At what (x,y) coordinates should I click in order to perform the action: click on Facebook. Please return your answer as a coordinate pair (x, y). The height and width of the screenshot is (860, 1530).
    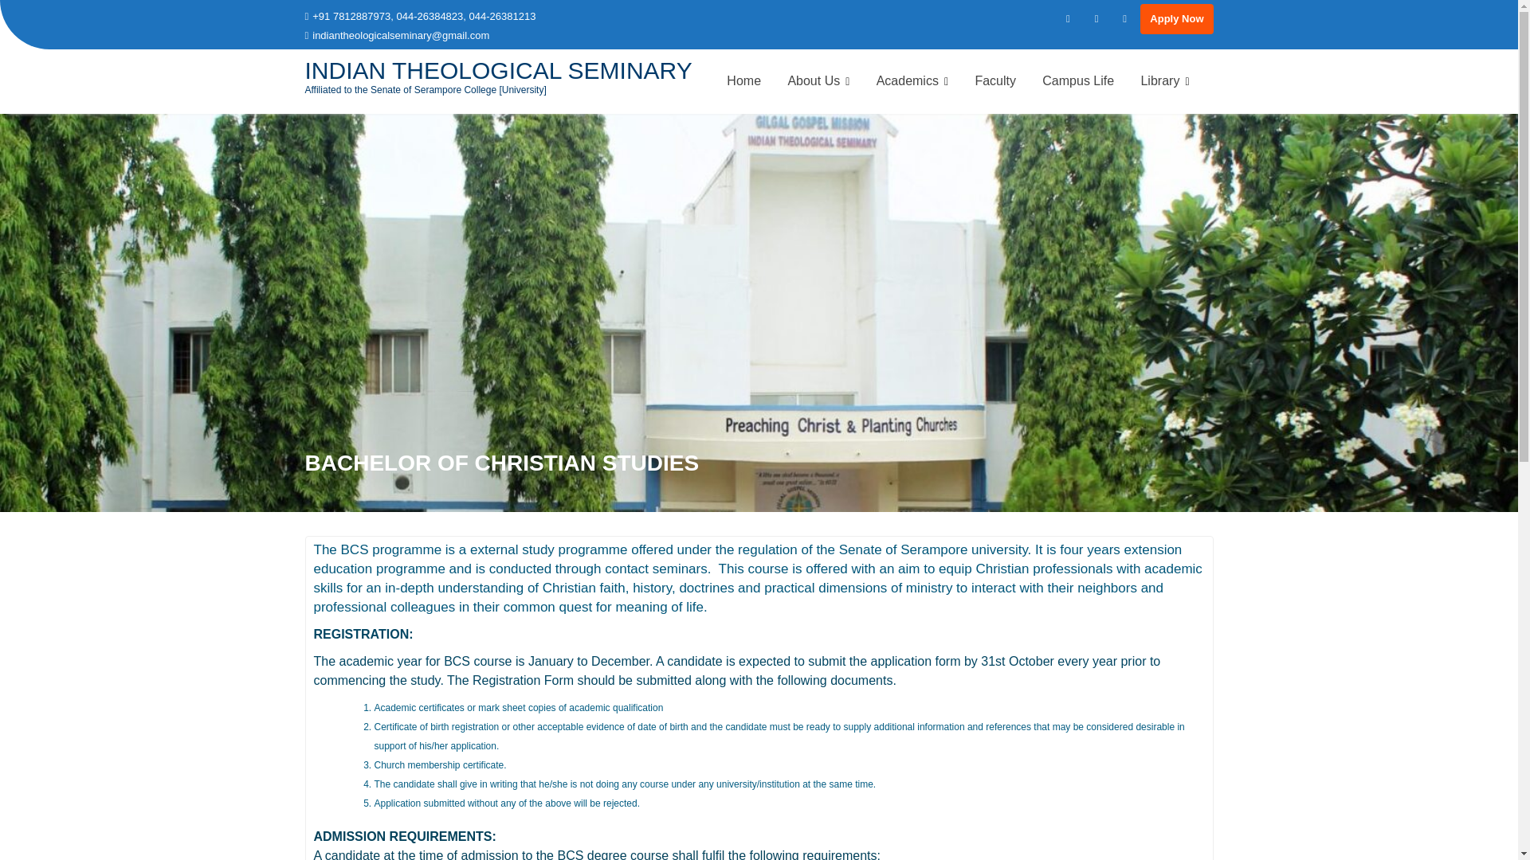
    Looking at the image, I should click on (1068, 18).